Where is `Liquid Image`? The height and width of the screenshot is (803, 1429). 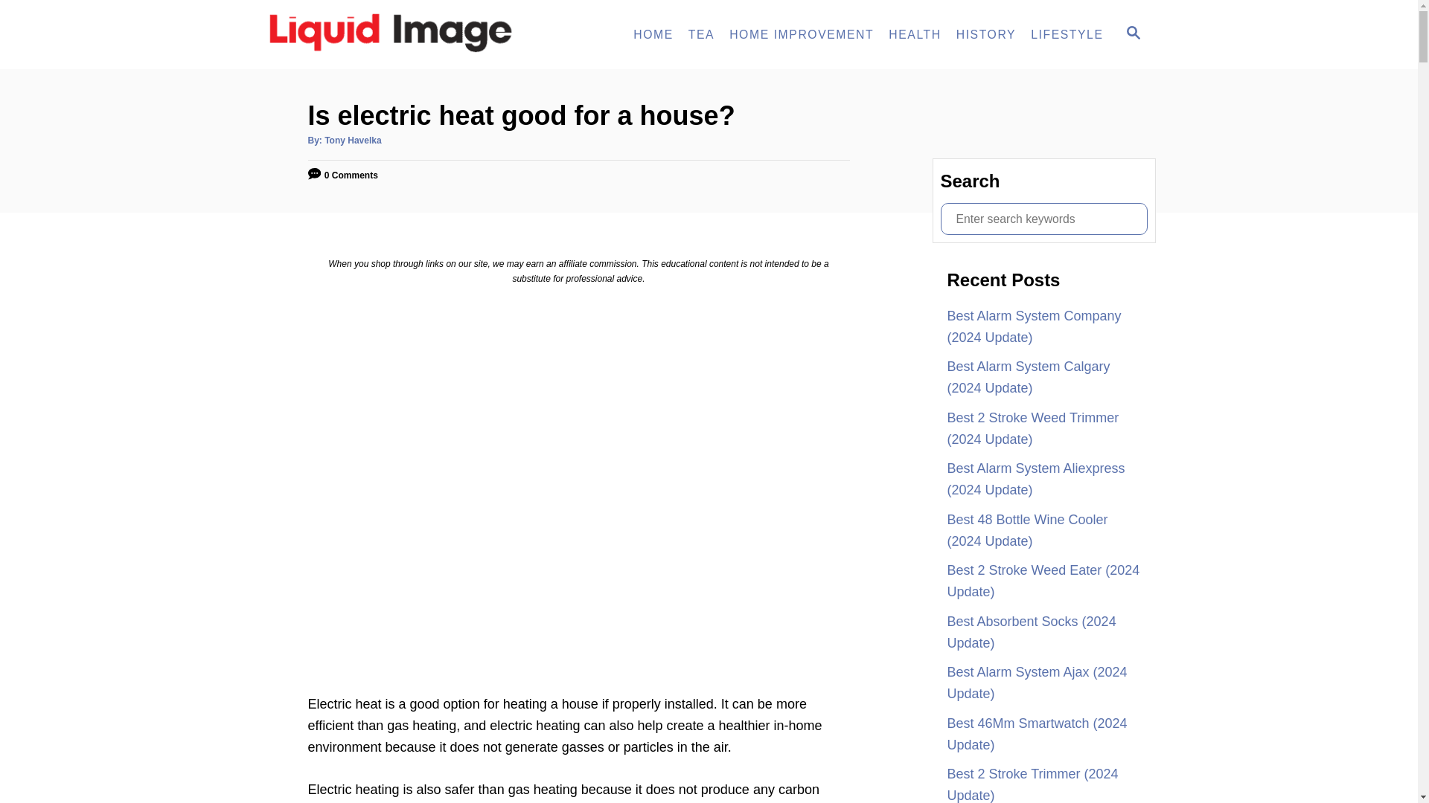
Liquid Image is located at coordinates (396, 34).